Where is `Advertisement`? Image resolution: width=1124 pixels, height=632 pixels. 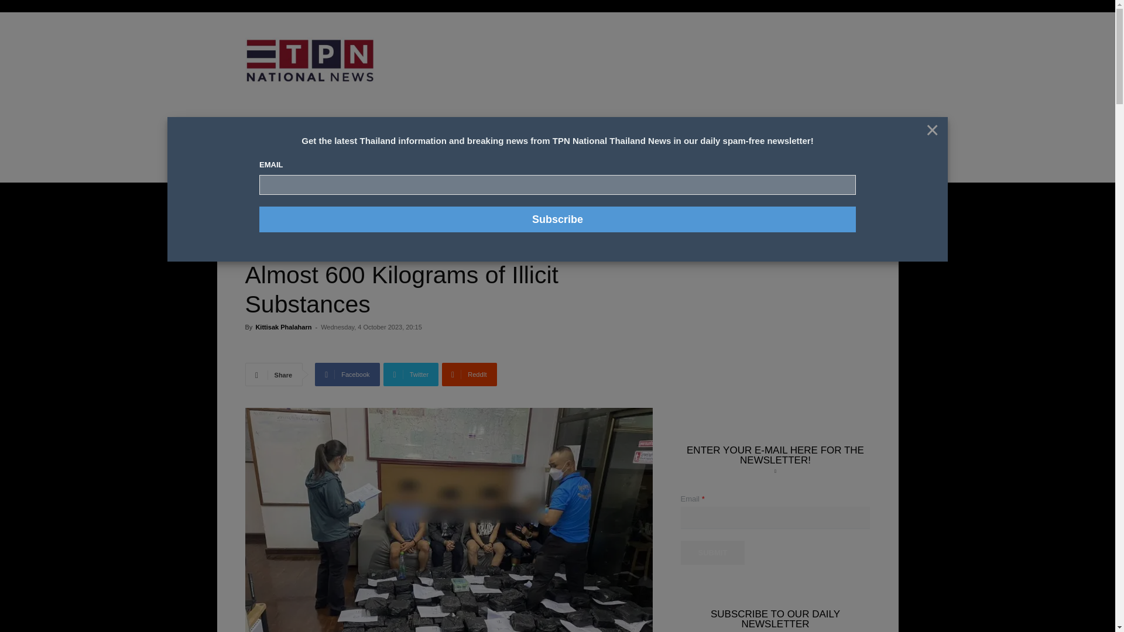
Advertisement is located at coordinates (653, 74).